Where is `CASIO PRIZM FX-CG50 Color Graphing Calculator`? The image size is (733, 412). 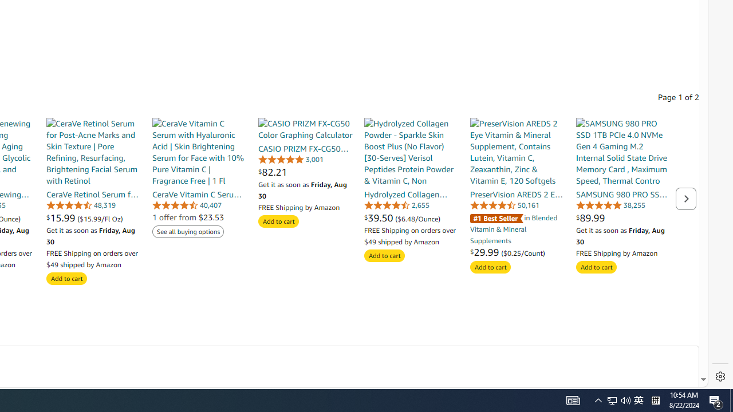 CASIO PRIZM FX-CG50 Color Graphing Calculator is located at coordinates (305, 129).